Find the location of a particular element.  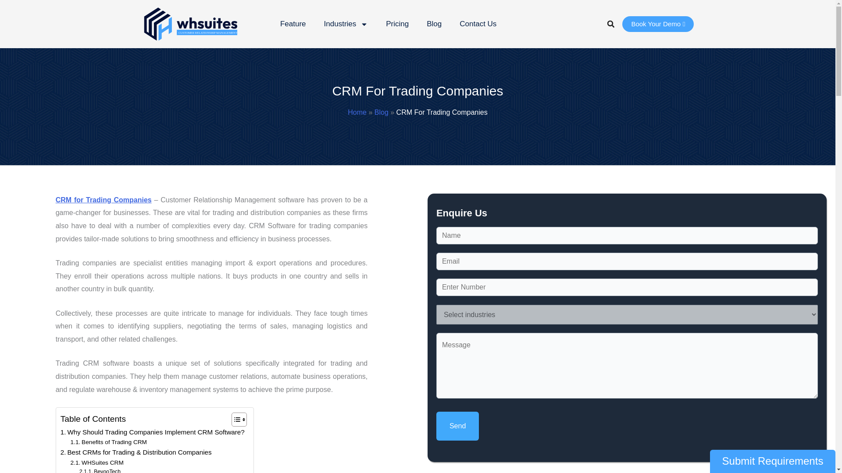

Benefits of Trading CRM is located at coordinates (109, 442).